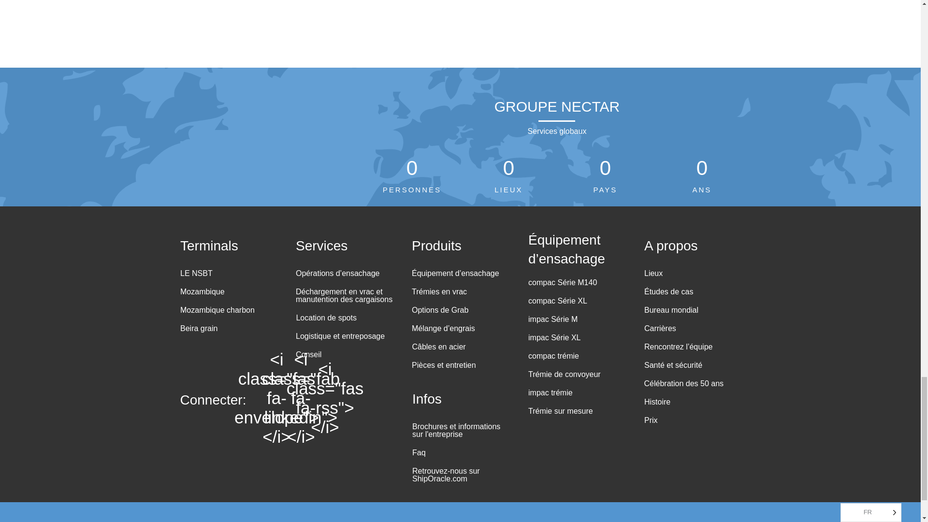 This screenshot has width=928, height=522. What do you see at coordinates (321, 244) in the screenshot?
I see `Services` at bounding box center [321, 244].